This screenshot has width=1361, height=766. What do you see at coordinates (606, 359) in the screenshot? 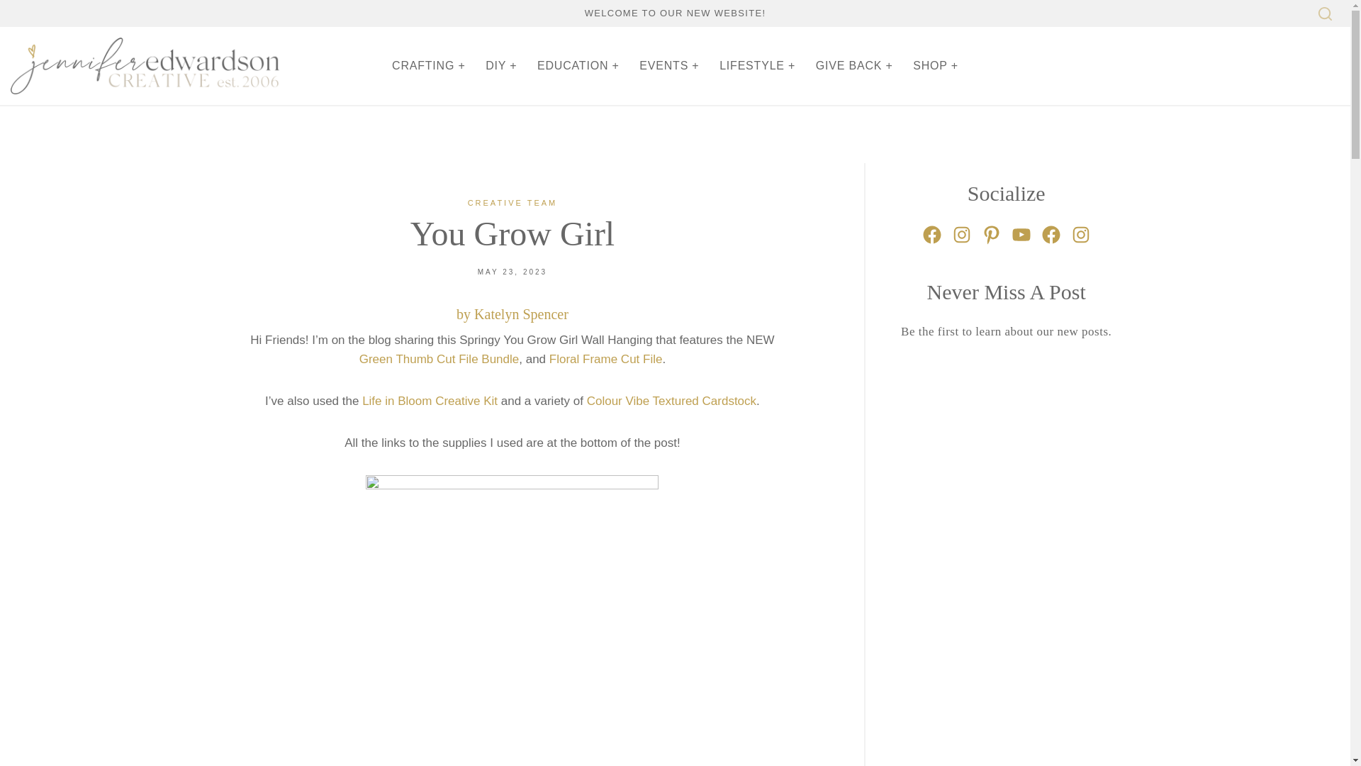
I see `Floral Frame Cut File` at bounding box center [606, 359].